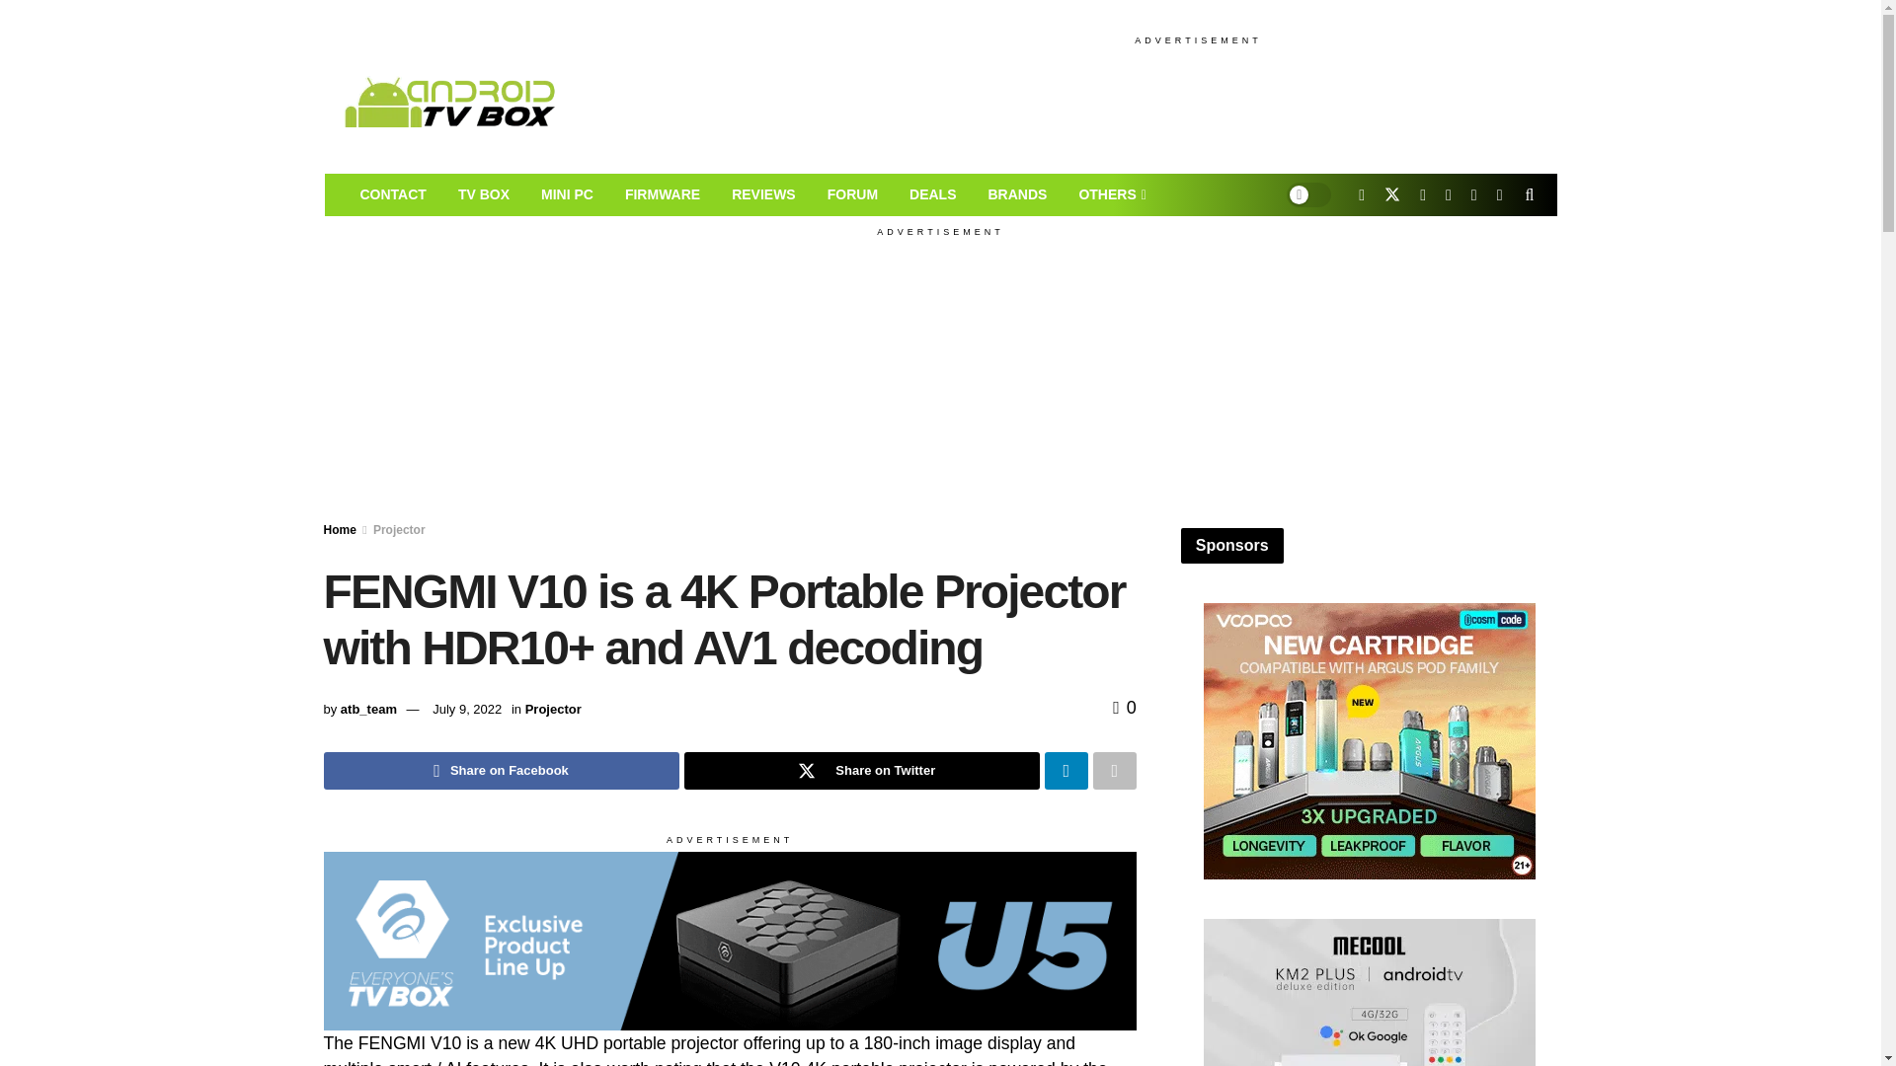 Image resolution: width=1896 pixels, height=1066 pixels. Describe the element at coordinates (483, 195) in the screenshot. I see `TV BOX` at that location.